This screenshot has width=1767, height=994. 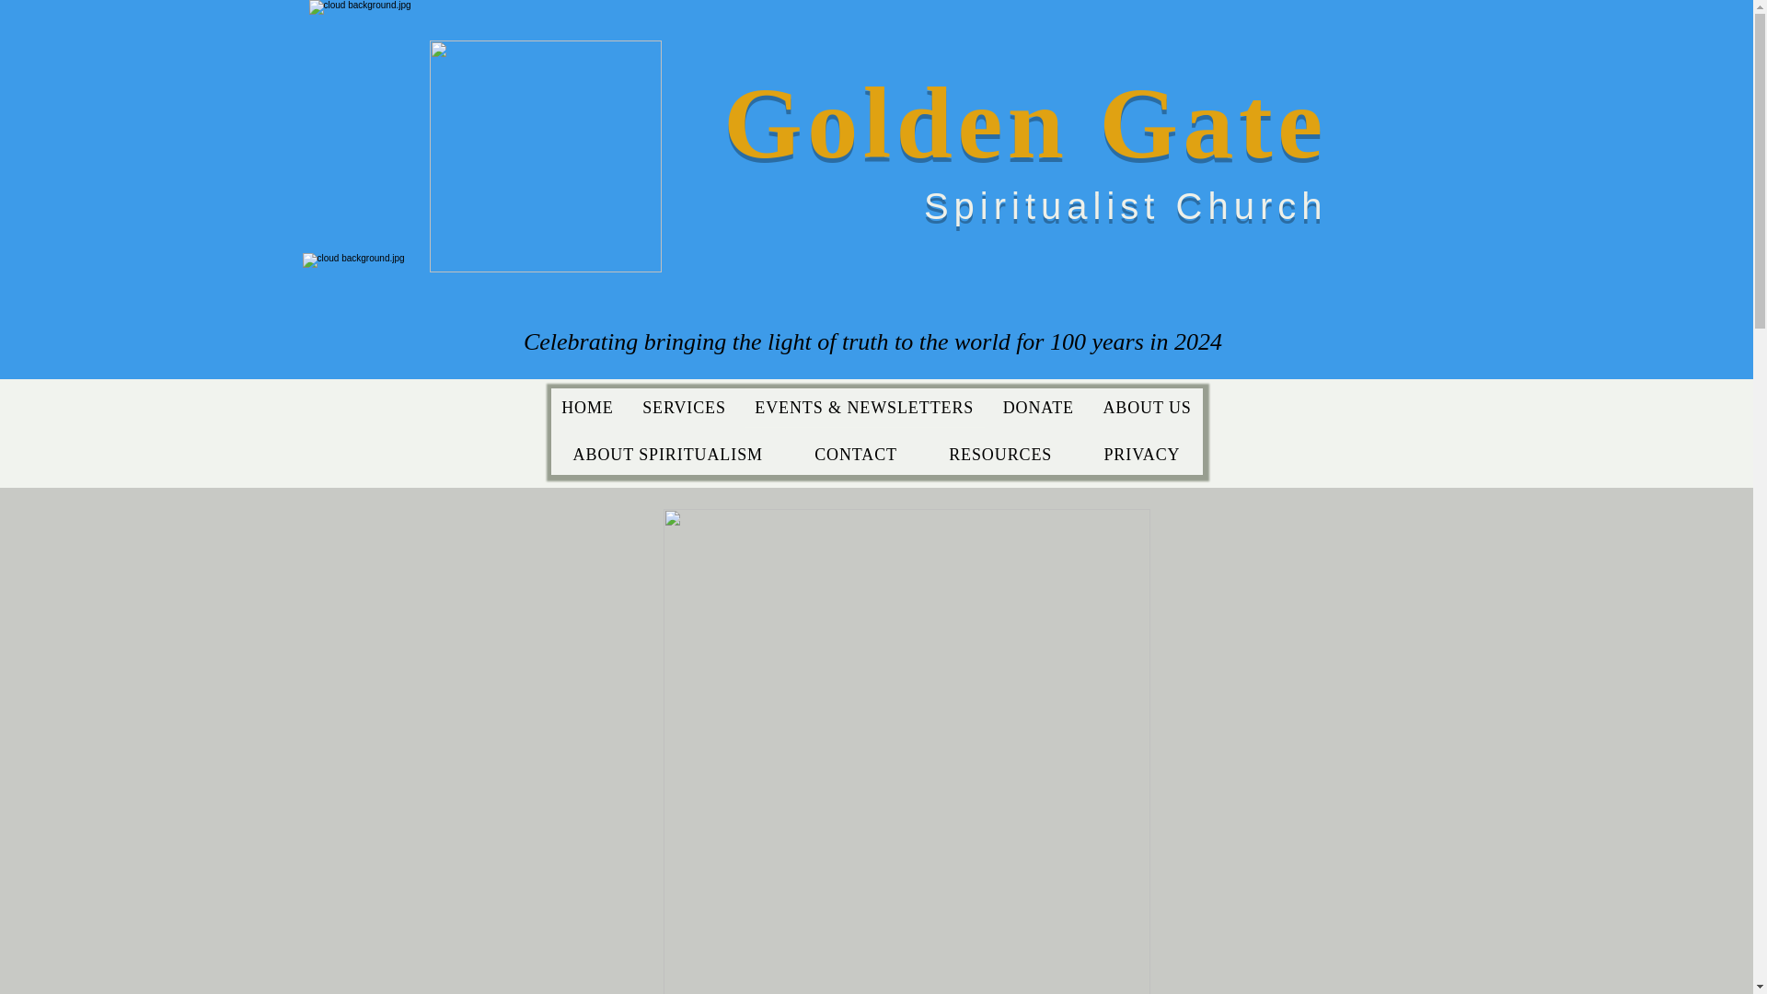 What do you see at coordinates (855, 455) in the screenshot?
I see `CONTACT` at bounding box center [855, 455].